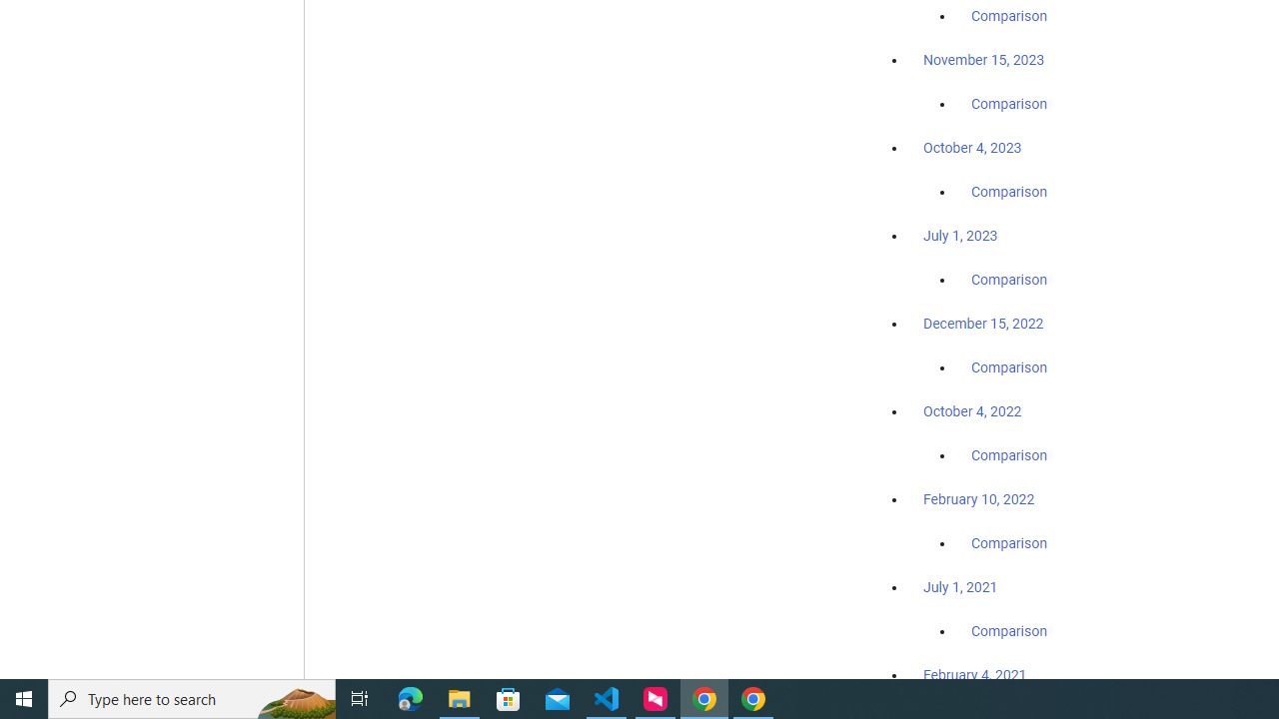 This screenshot has width=1279, height=719. I want to click on November 15, 2023, so click(983, 60).